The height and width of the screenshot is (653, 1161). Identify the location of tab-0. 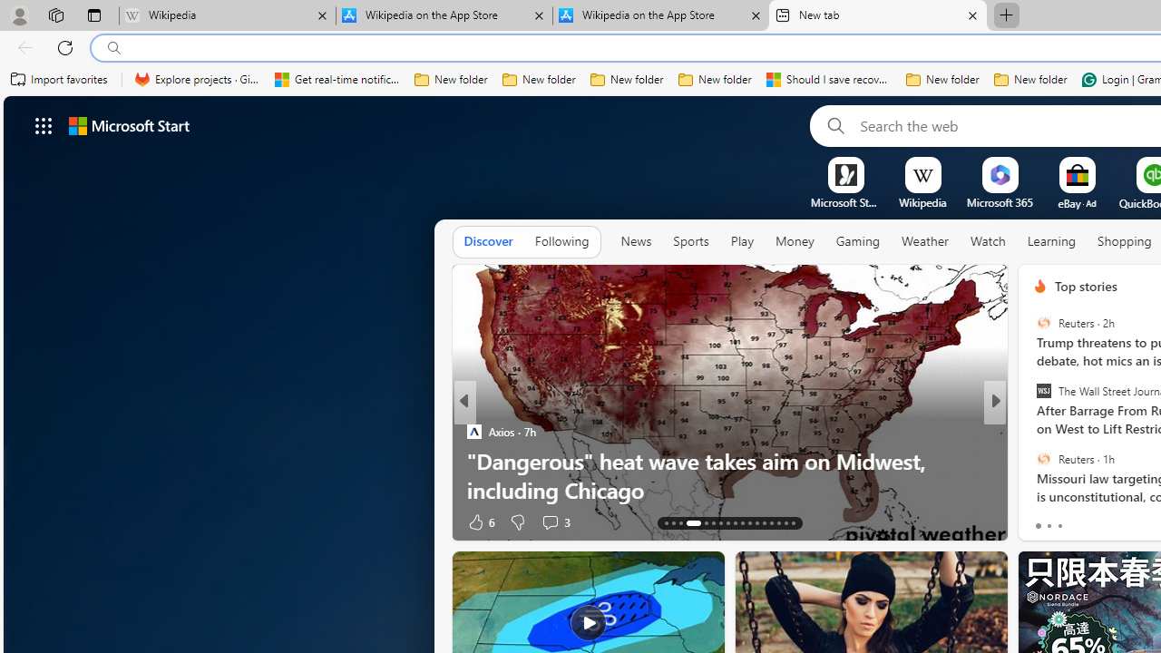
(1038, 526).